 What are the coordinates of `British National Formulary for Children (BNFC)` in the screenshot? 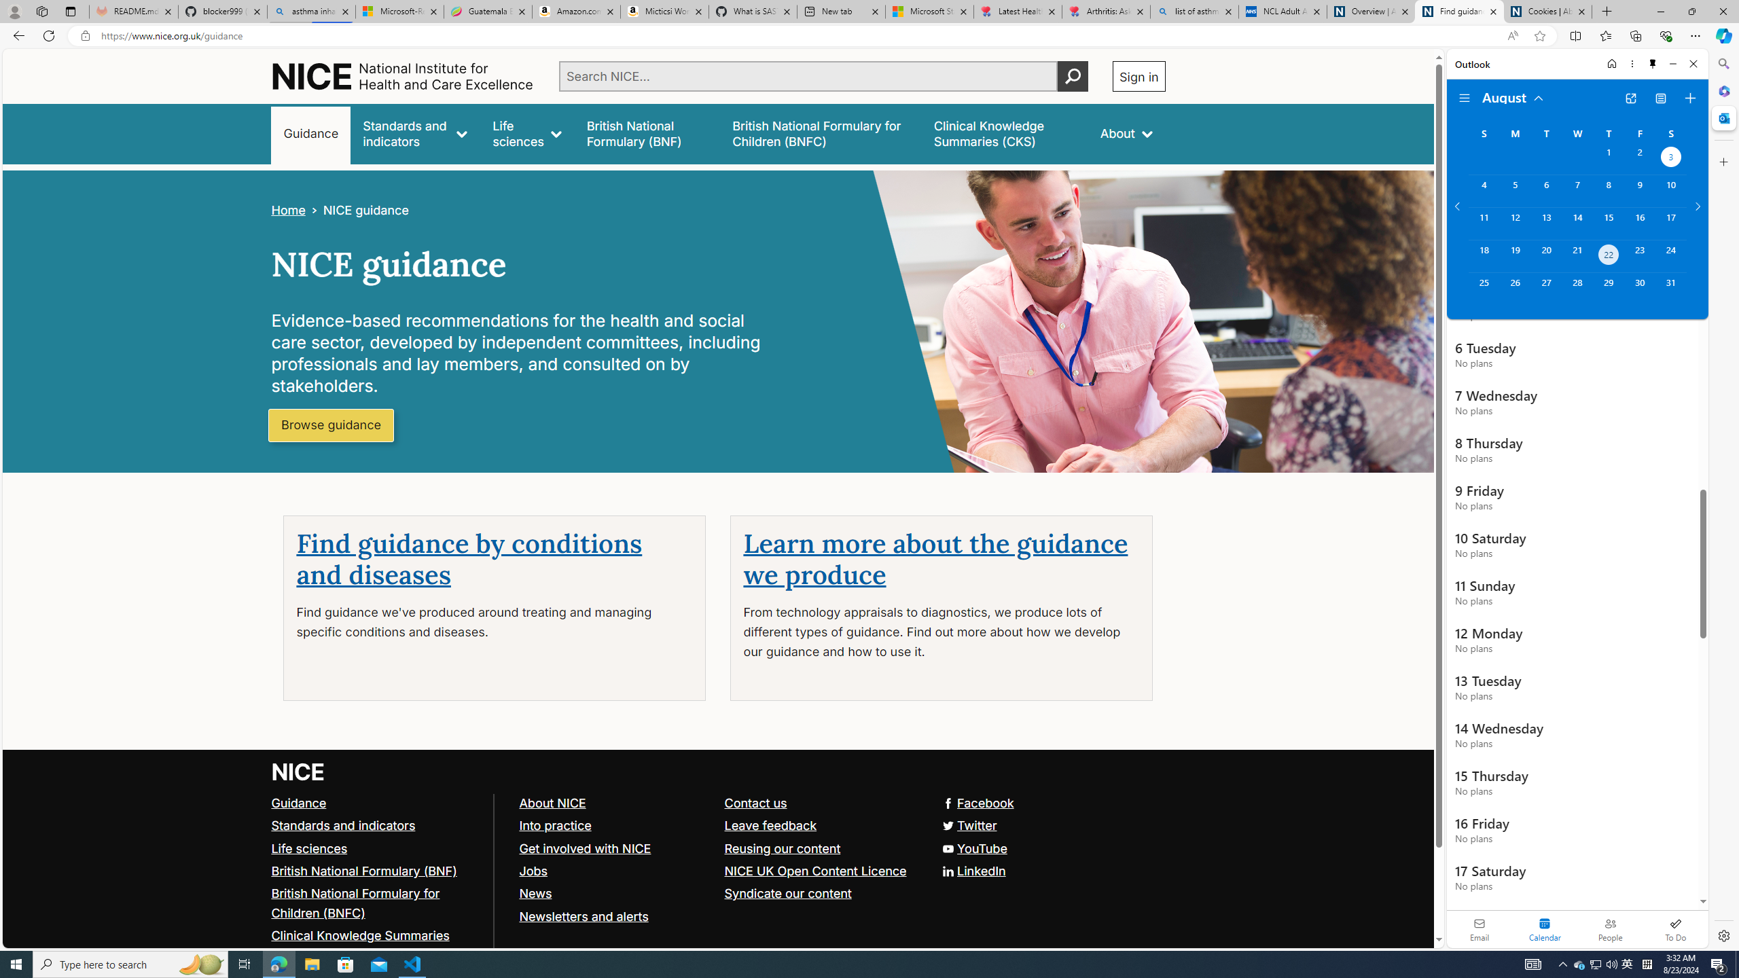 It's located at (376, 903).